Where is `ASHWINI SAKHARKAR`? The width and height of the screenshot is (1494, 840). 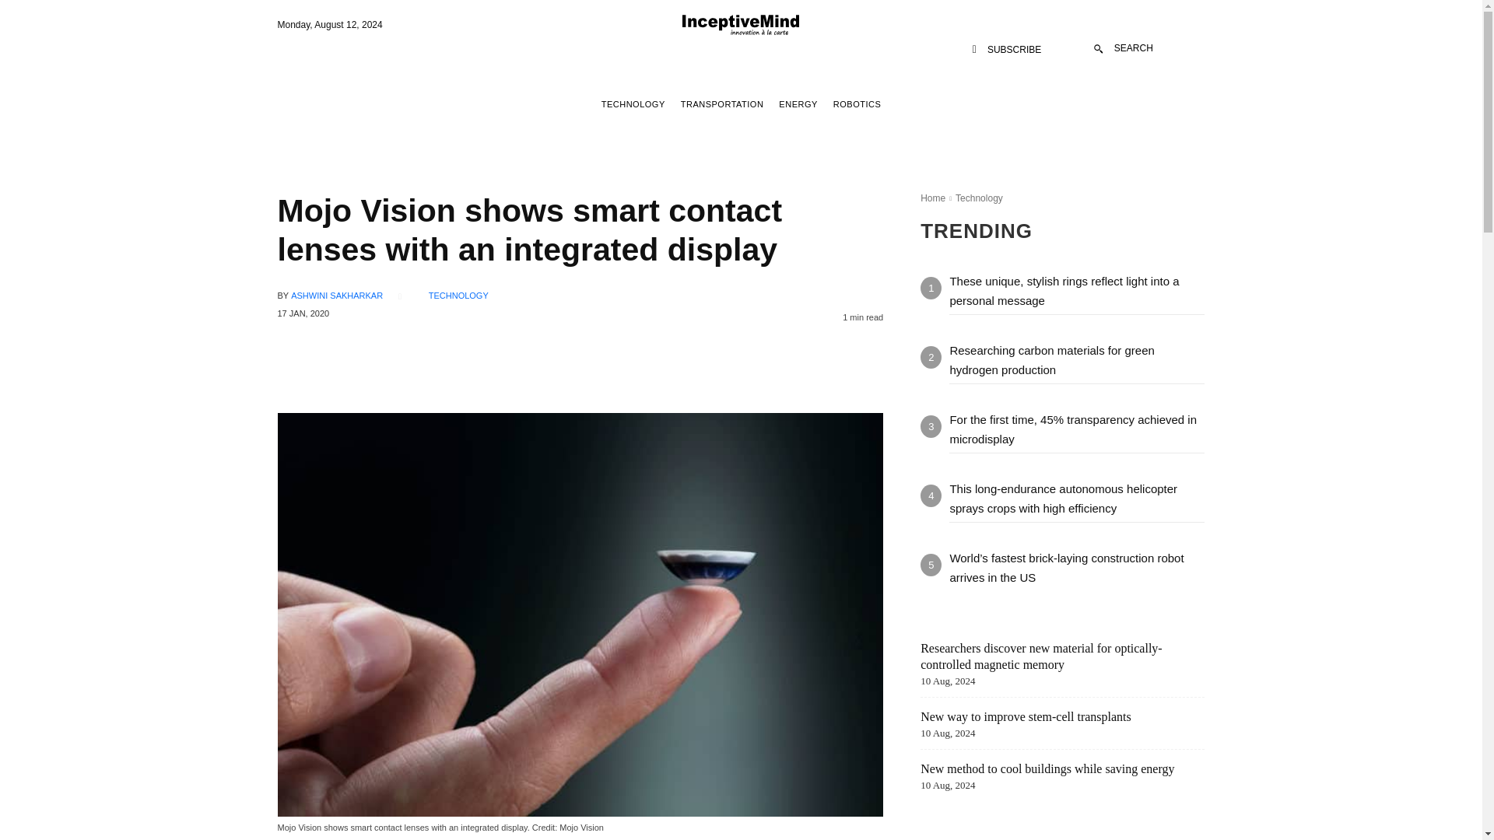
ASHWINI SAKHARKAR is located at coordinates (336, 296).